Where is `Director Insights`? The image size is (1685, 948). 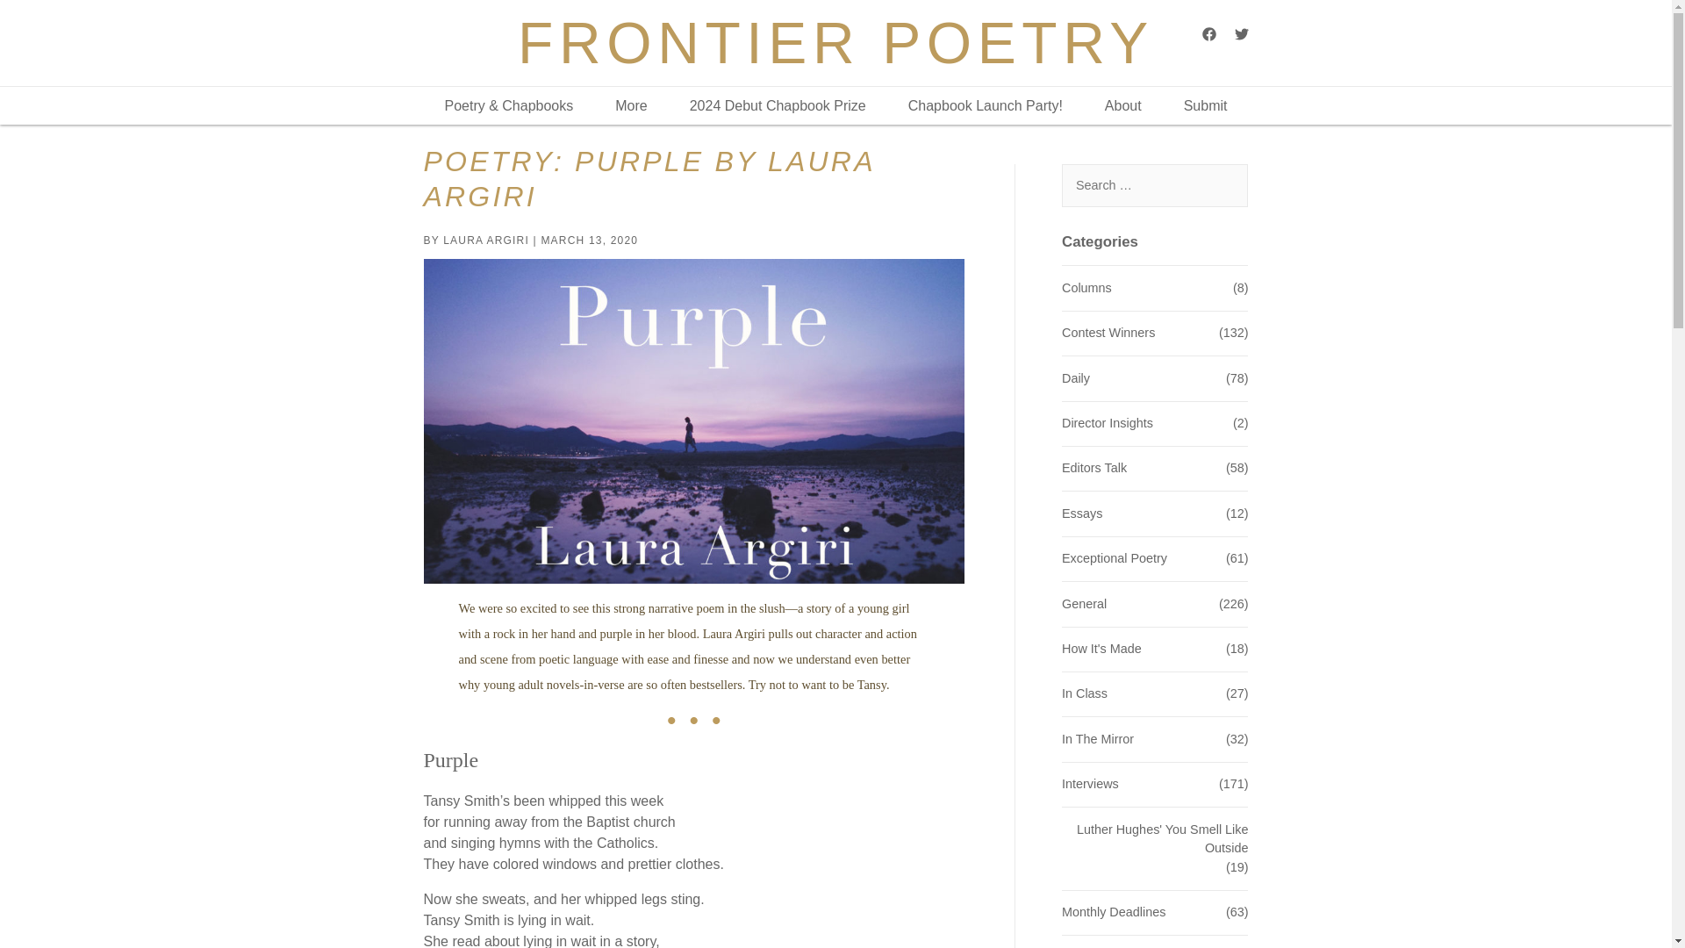
Director Insights is located at coordinates (1107, 423).